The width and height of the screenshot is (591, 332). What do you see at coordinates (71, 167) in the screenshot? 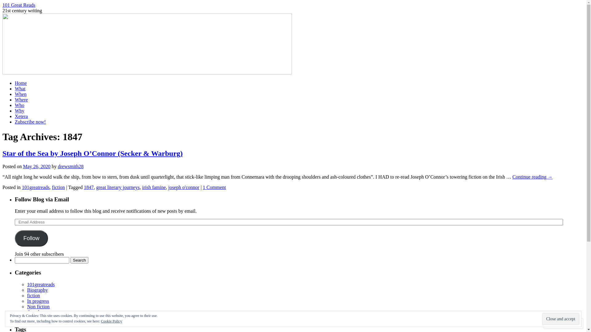
I see `drewsmith28` at bounding box center [71, 167].